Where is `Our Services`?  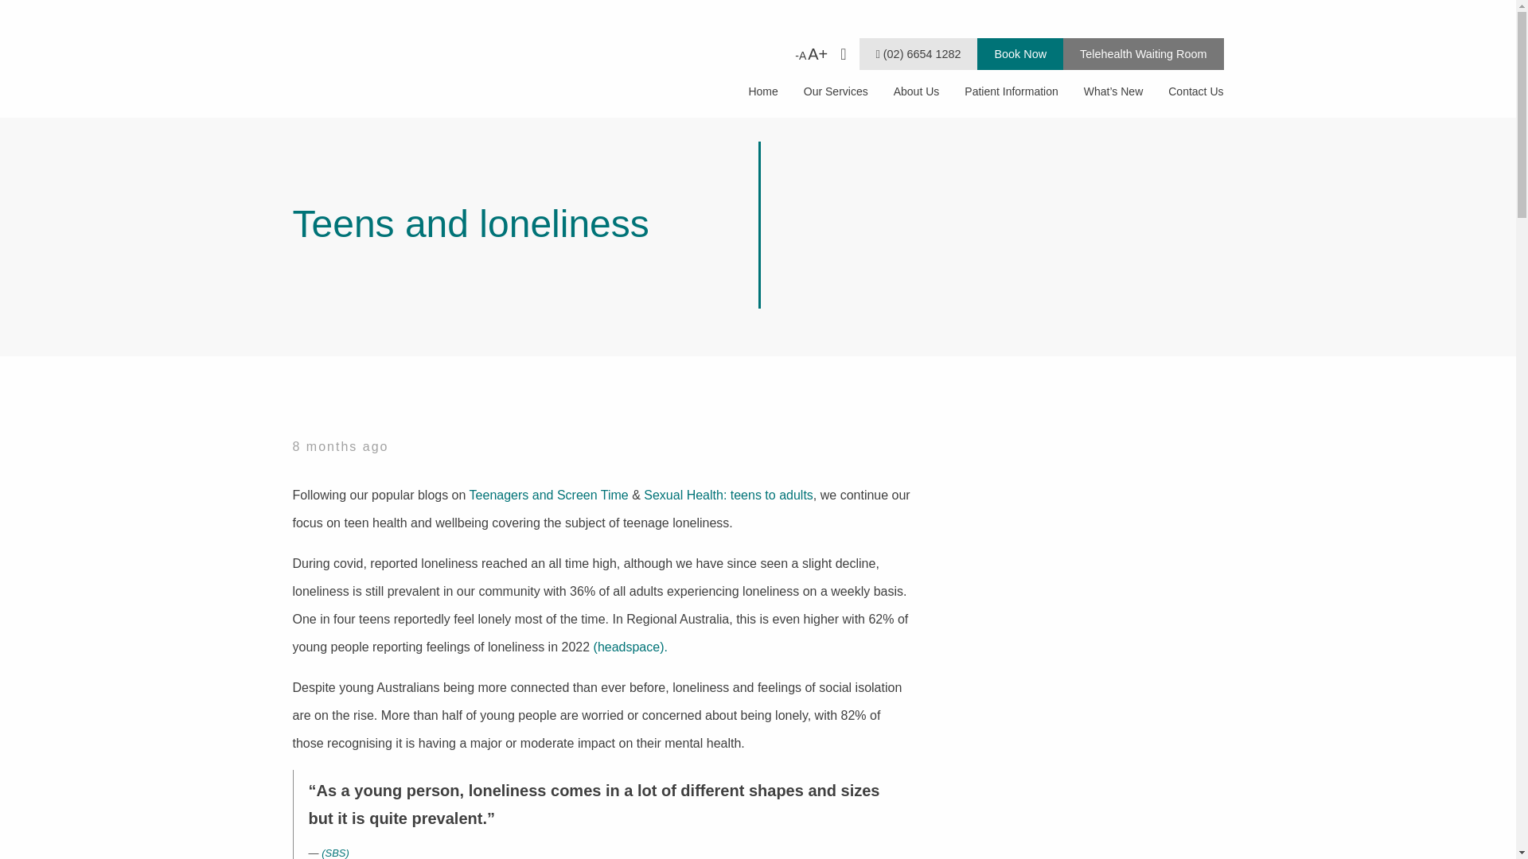 Our Services is located at coordinates (836, 91).